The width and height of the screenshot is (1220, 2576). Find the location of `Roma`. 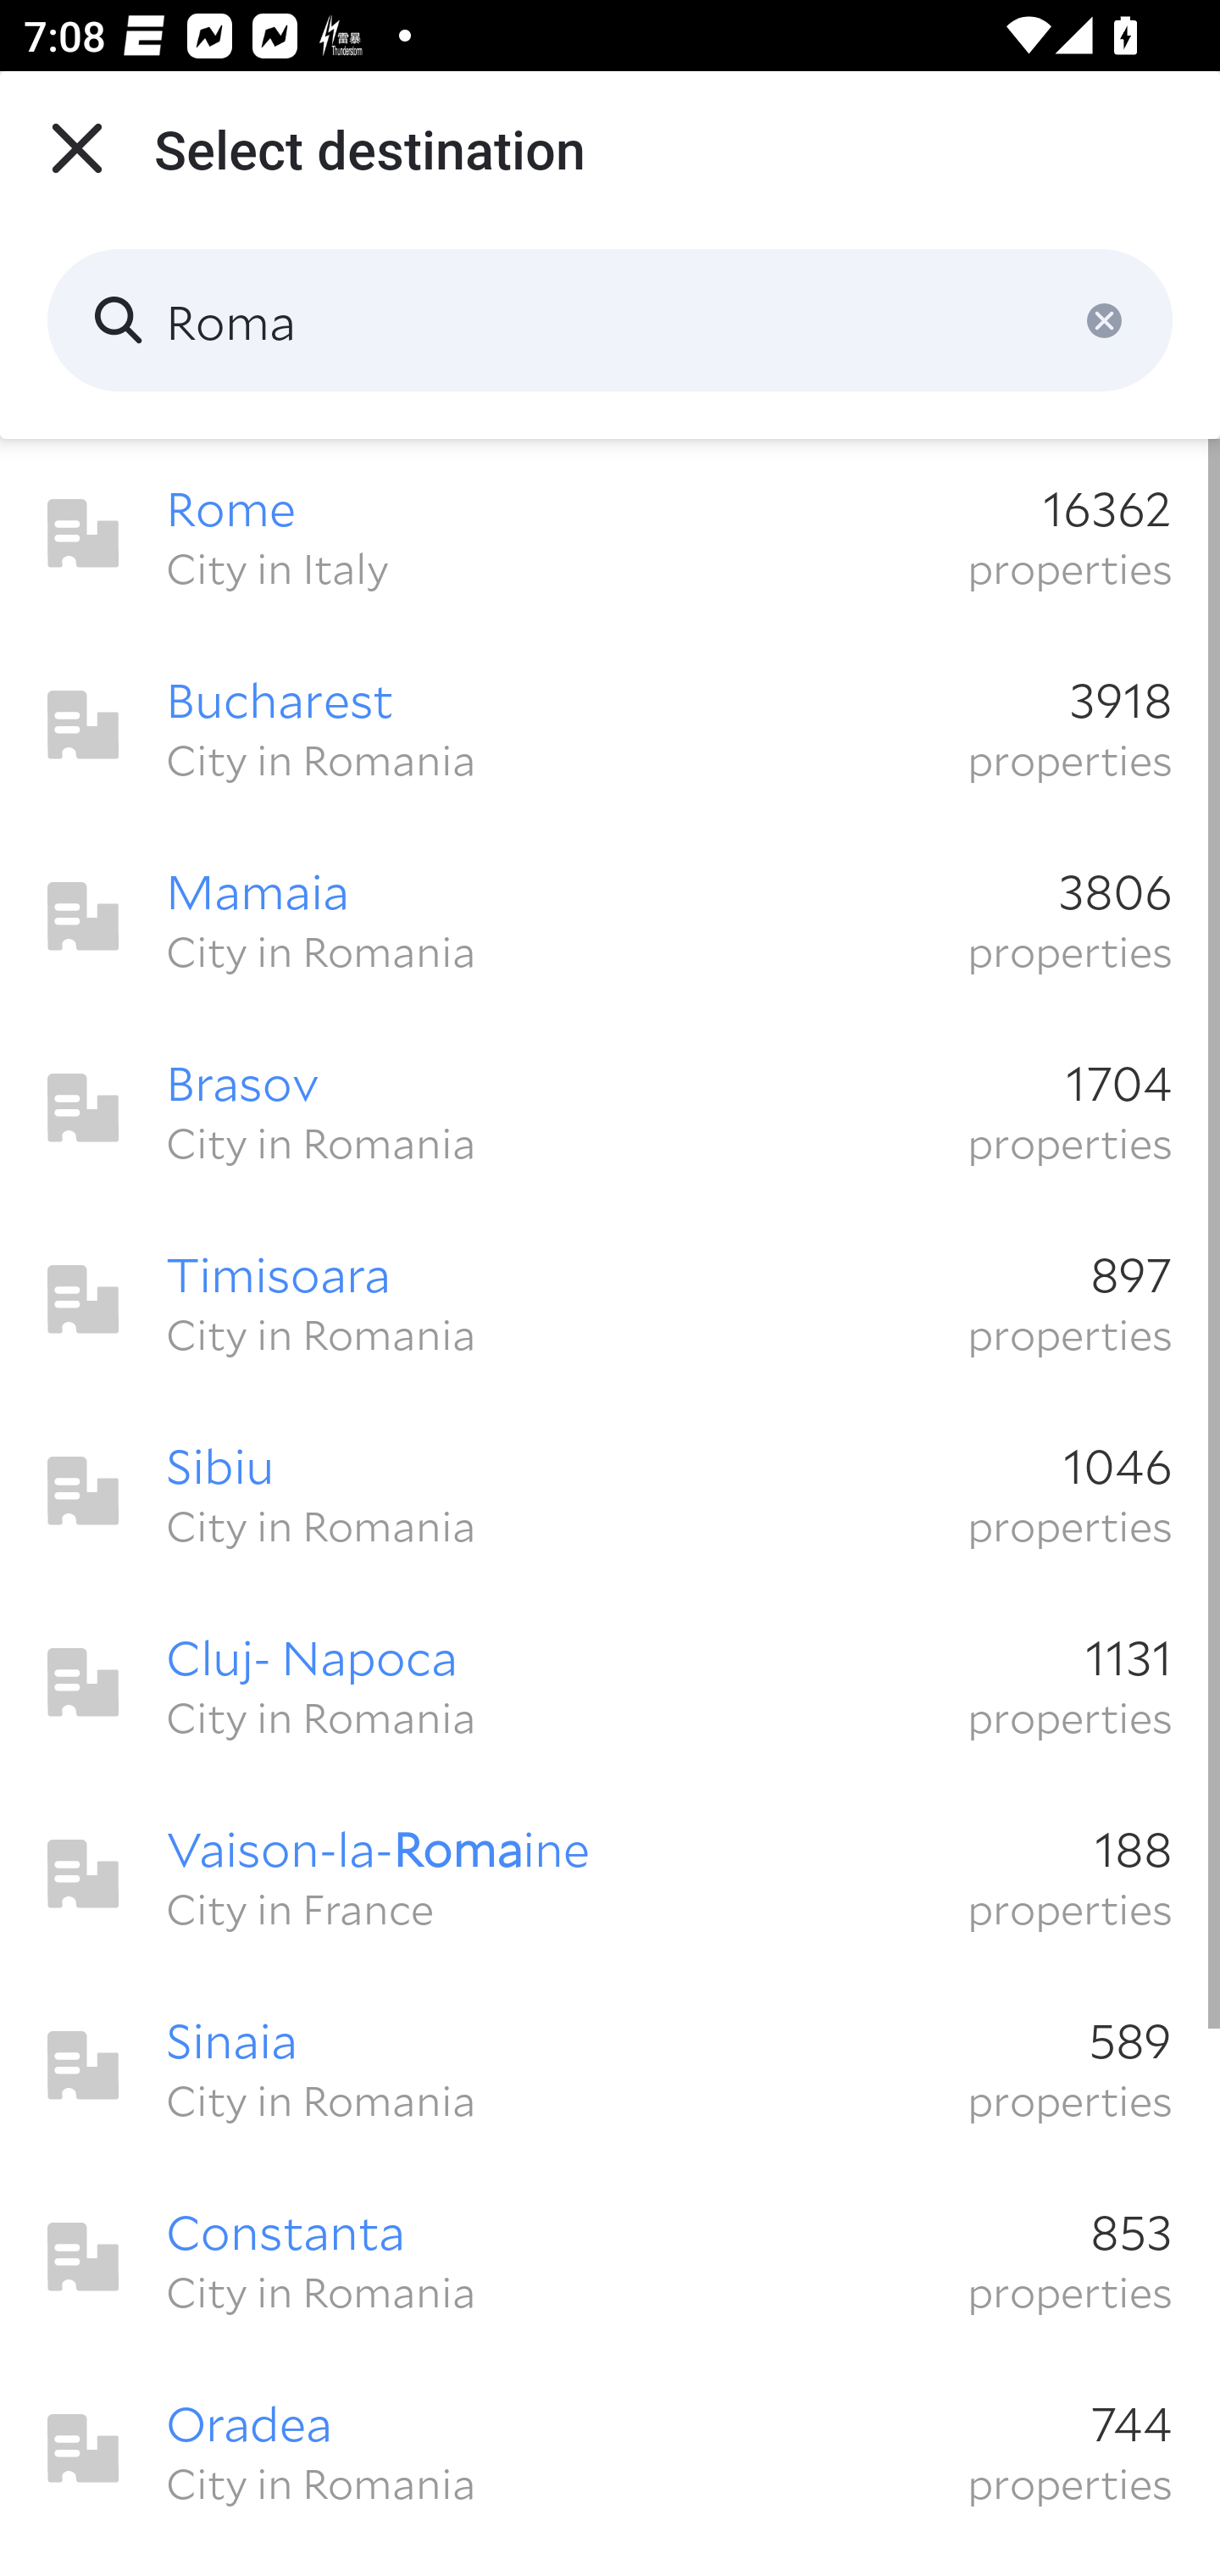

Roma is located at coordinates (610, 320).